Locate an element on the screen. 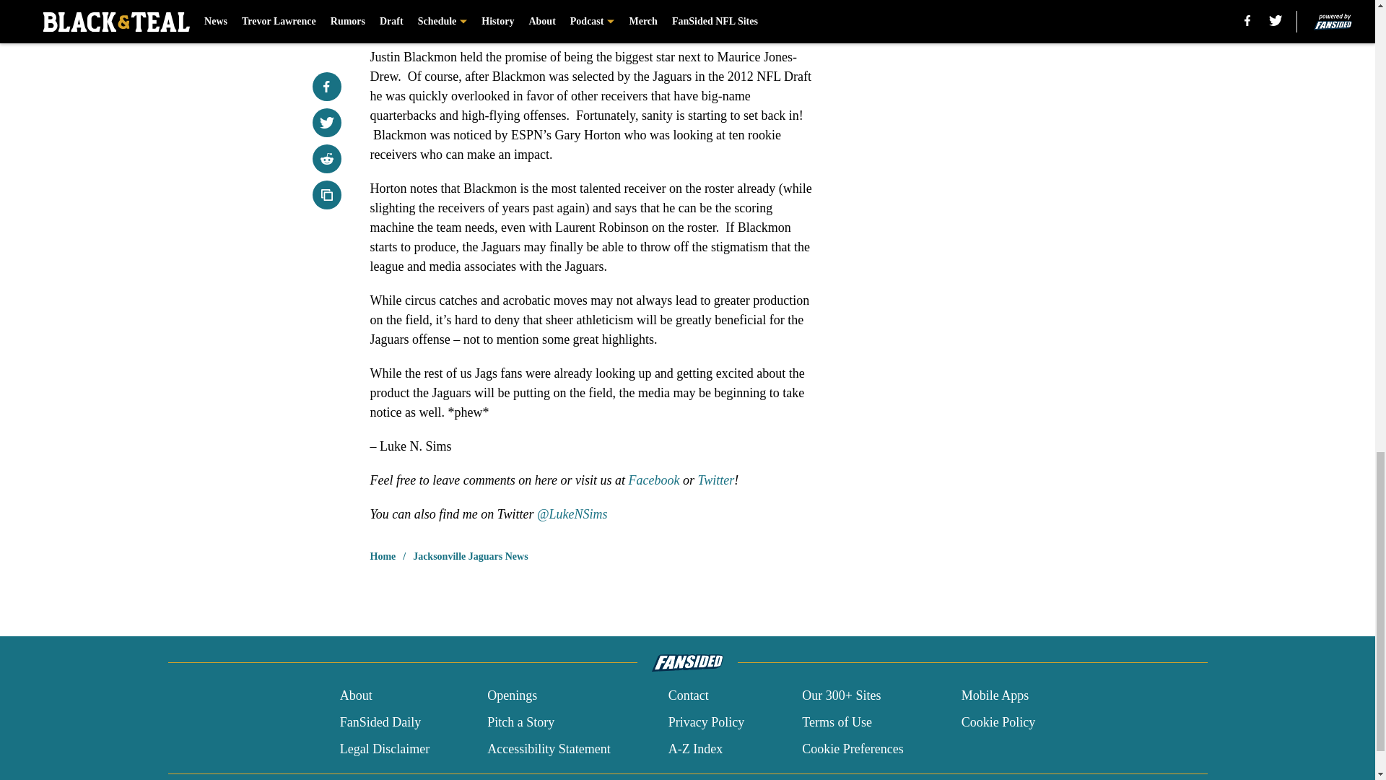 The height and width of the screenshot is (780, 1386). Pitch a Story is located at coordinates (521, 722).